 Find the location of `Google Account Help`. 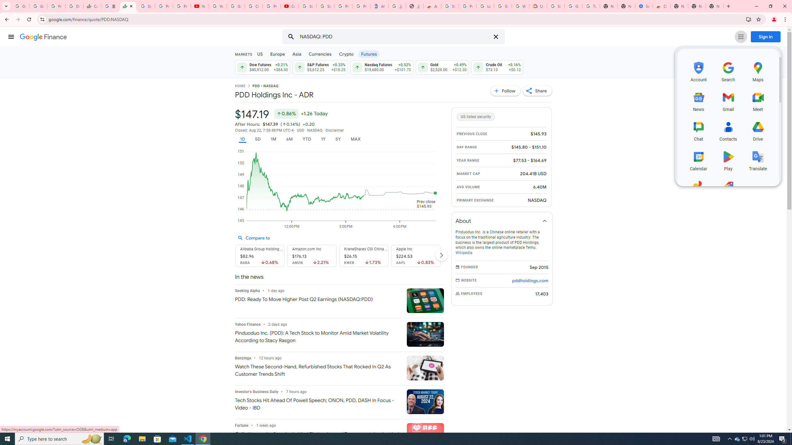

Google Account Help is located at coordinates (573, 6).